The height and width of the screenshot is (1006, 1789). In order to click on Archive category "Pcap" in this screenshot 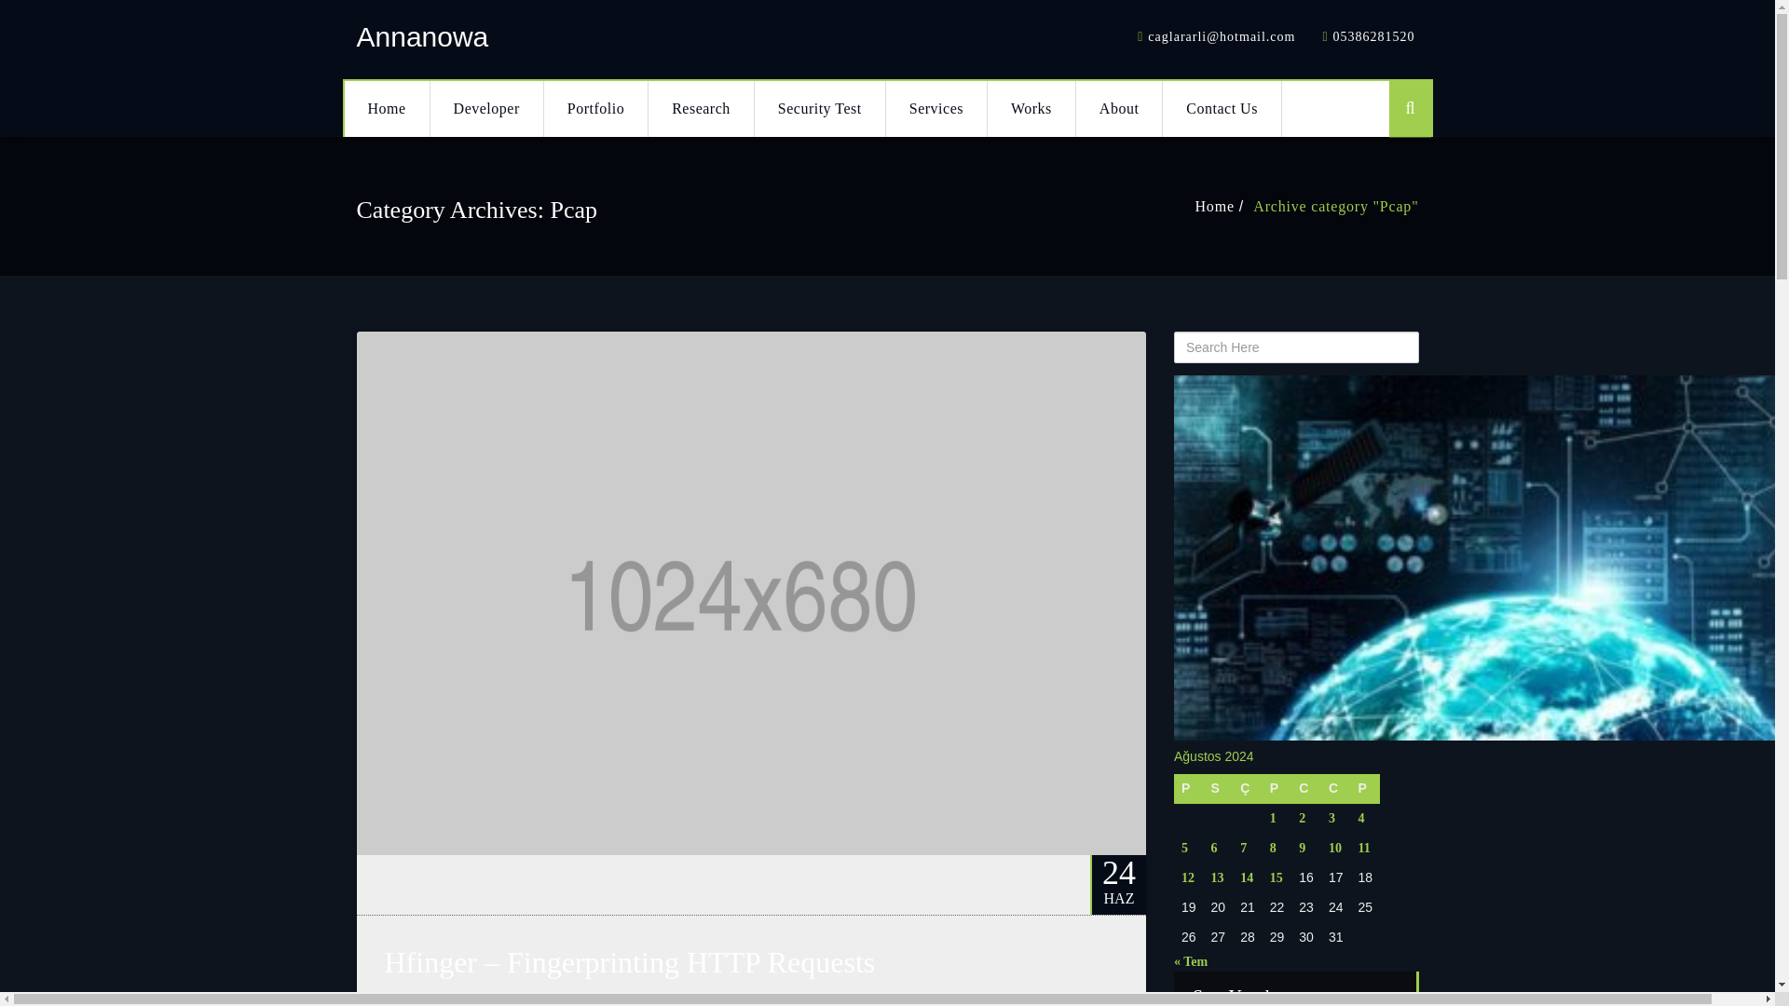, I will do `click(1349, 206)`.